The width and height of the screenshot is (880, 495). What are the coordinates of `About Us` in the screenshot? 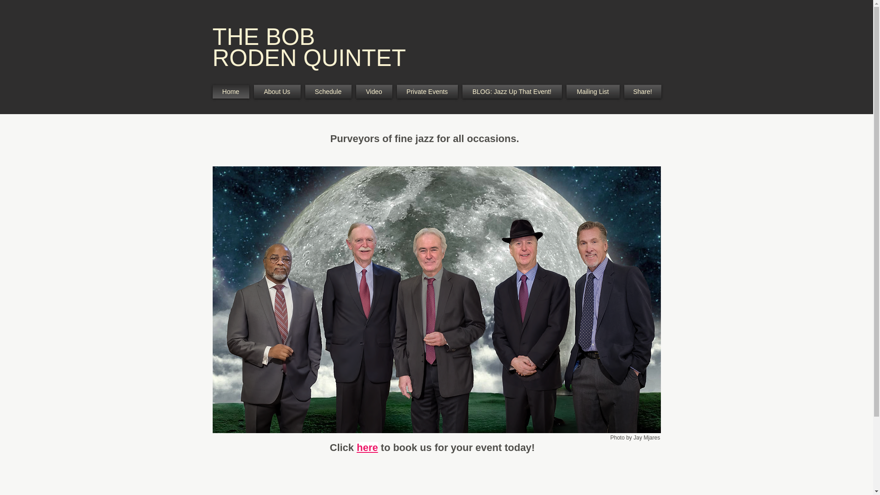 It's located at (277, 91).